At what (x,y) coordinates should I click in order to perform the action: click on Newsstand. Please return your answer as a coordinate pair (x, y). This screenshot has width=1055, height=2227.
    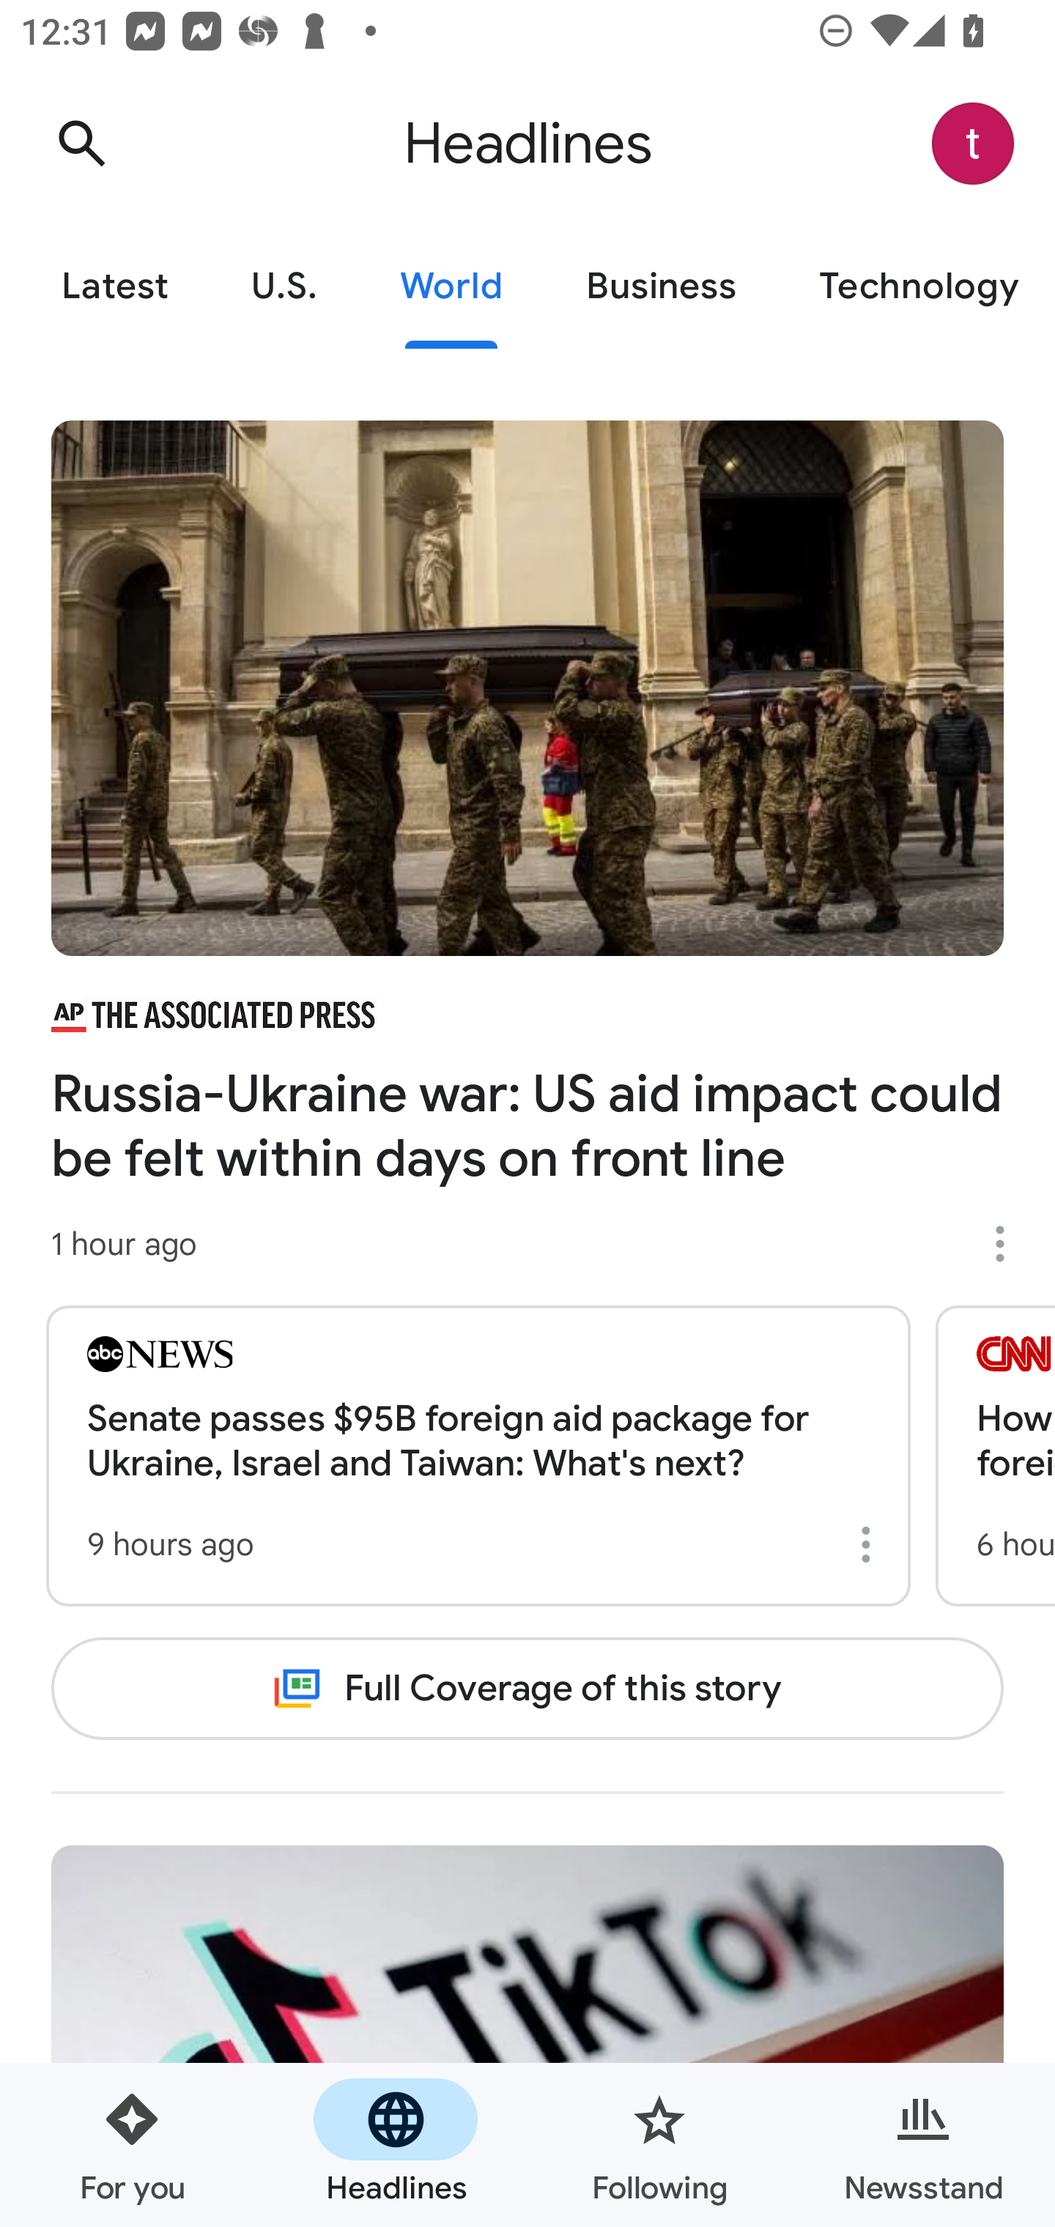
    Looking at the image, I should click on (923, 2145).